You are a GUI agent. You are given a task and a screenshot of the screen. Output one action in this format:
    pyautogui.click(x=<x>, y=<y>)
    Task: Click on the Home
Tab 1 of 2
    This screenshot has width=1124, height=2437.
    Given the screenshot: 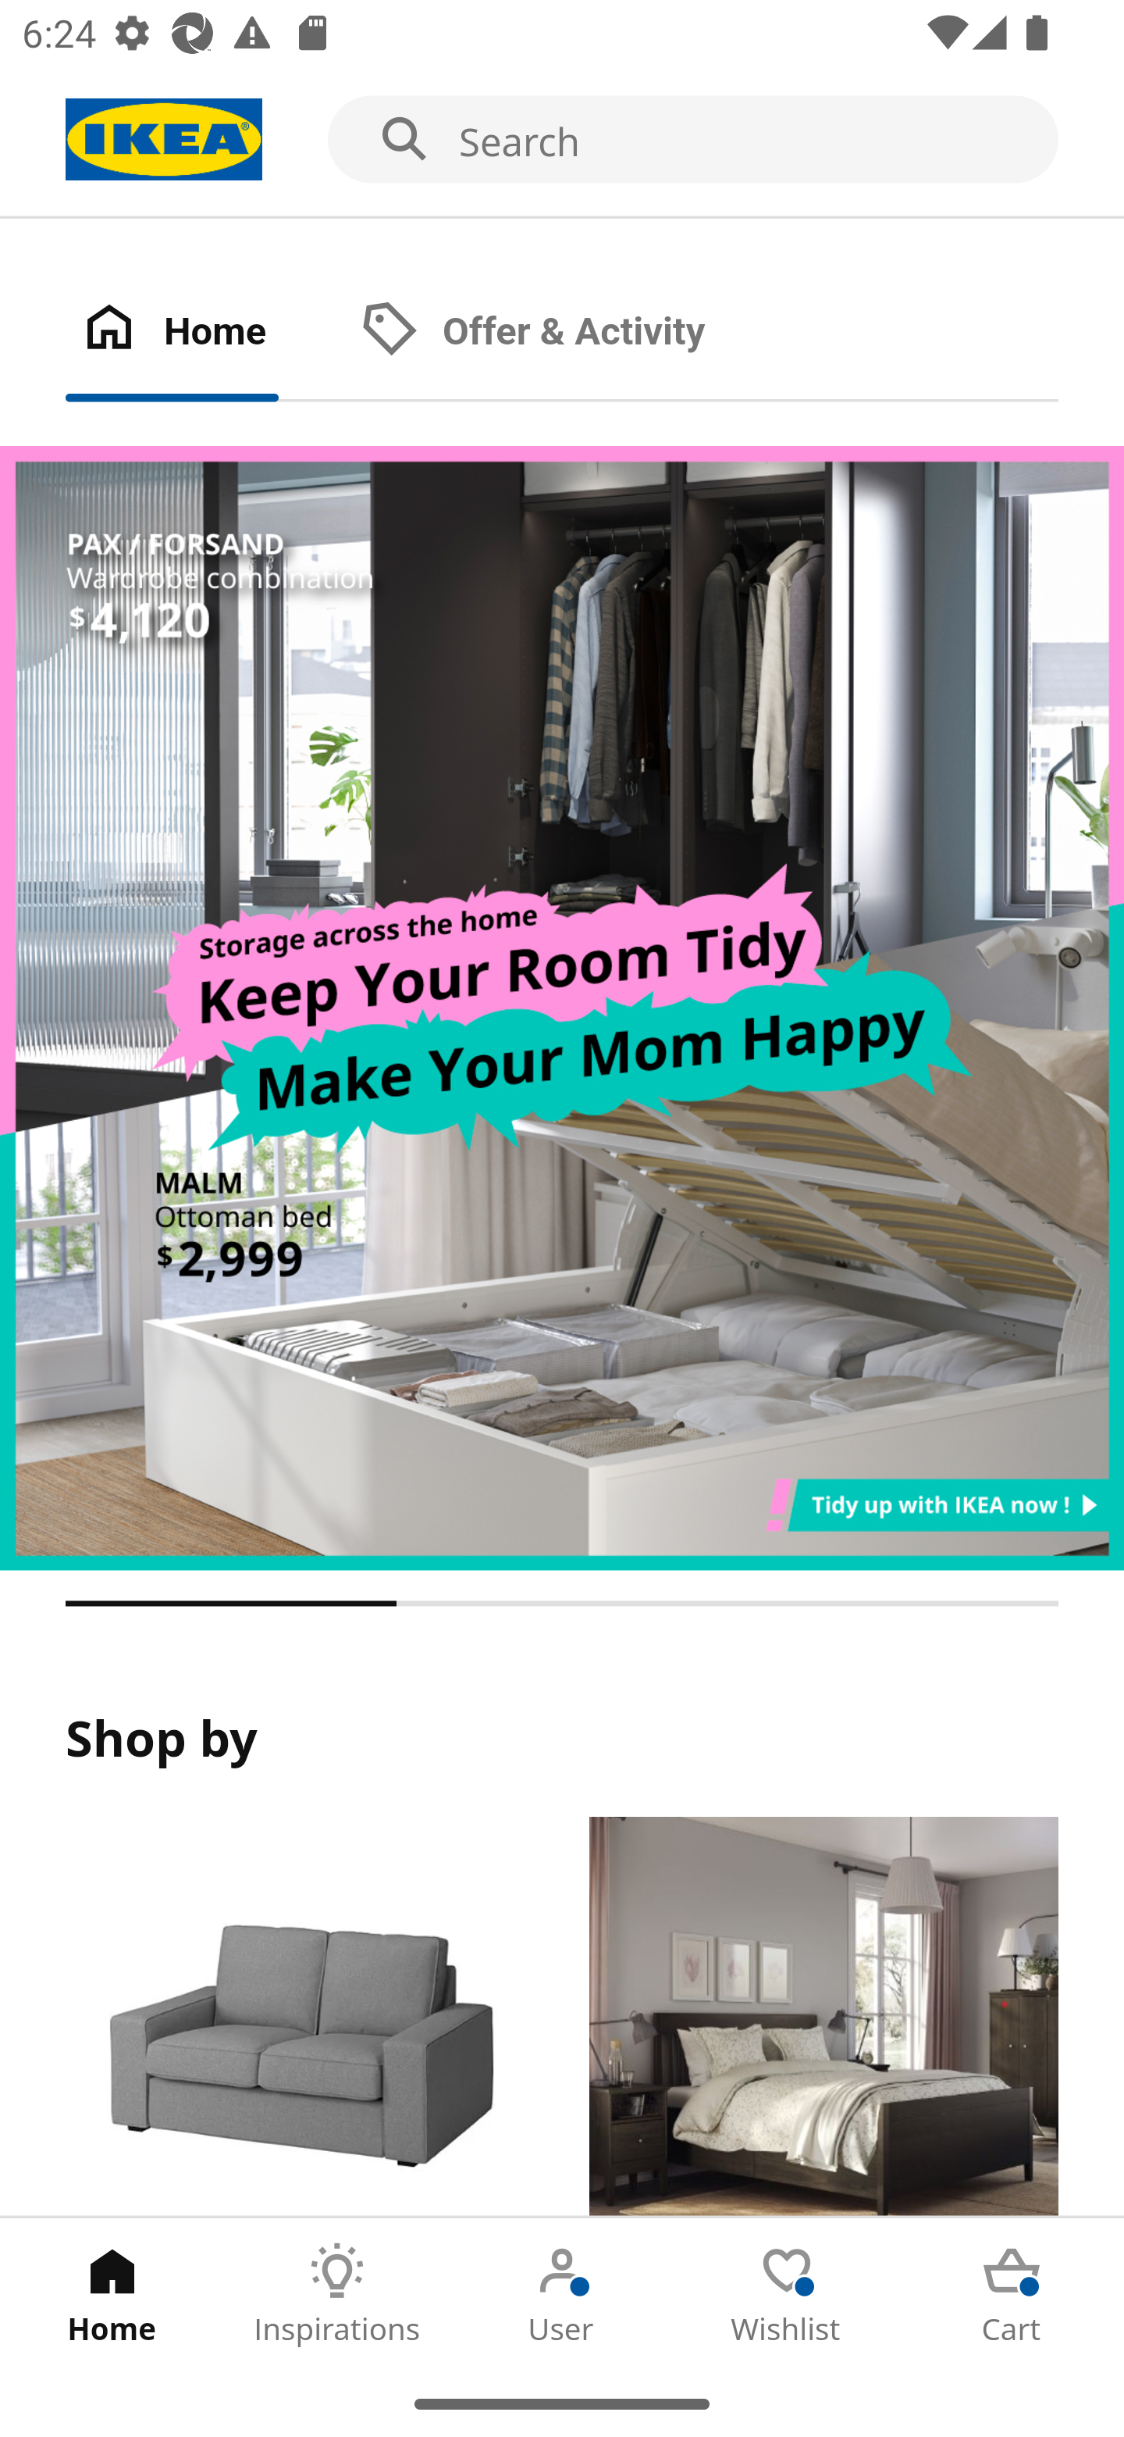 What is the action you would take?
    pyautogui.click(x=205, y=332)
    